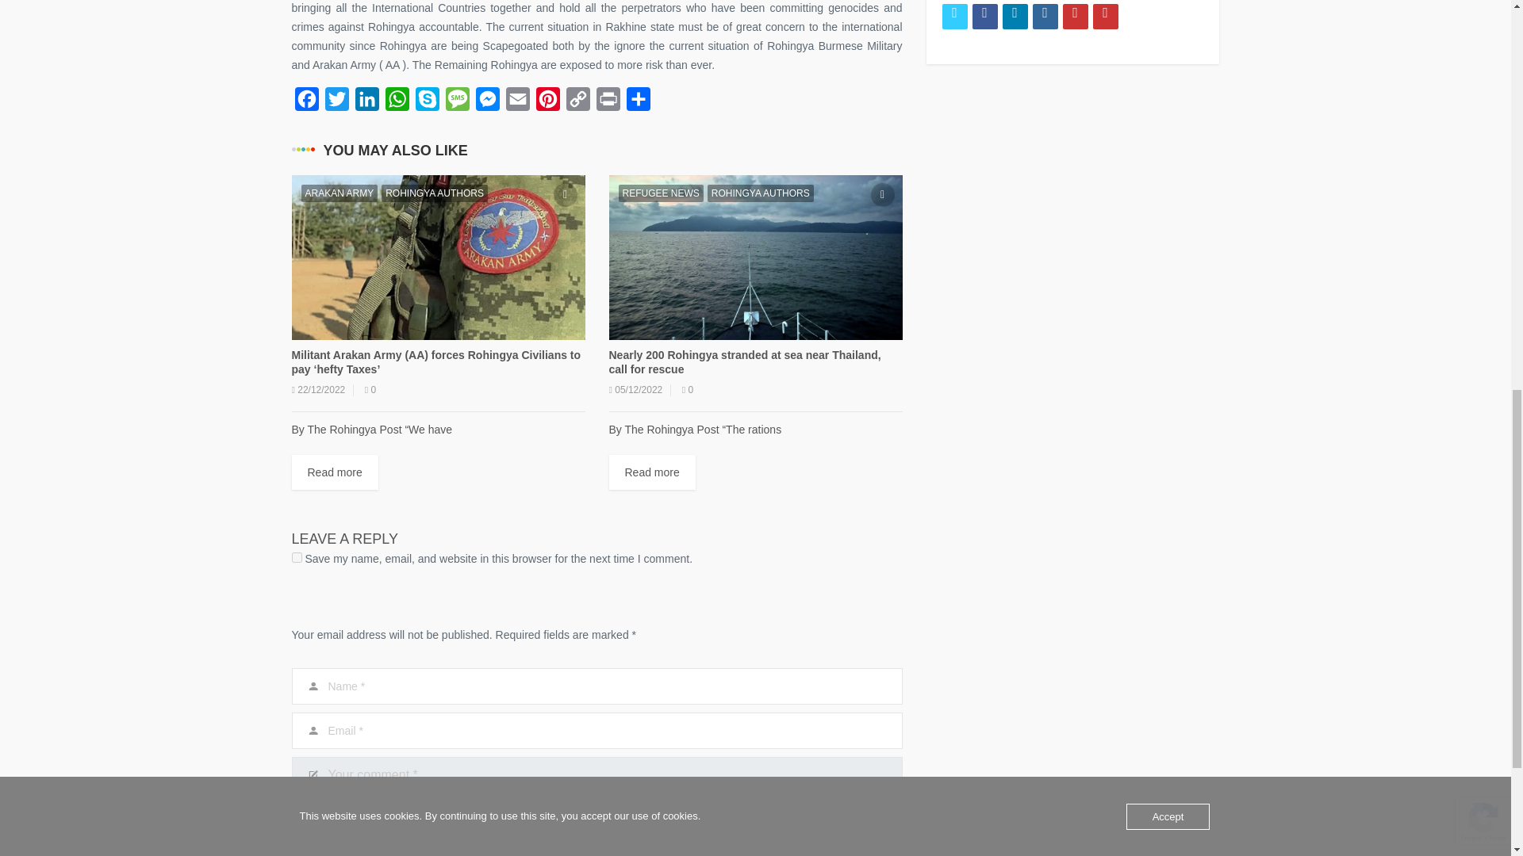  I want to click on Twitter, so click(336, 103).